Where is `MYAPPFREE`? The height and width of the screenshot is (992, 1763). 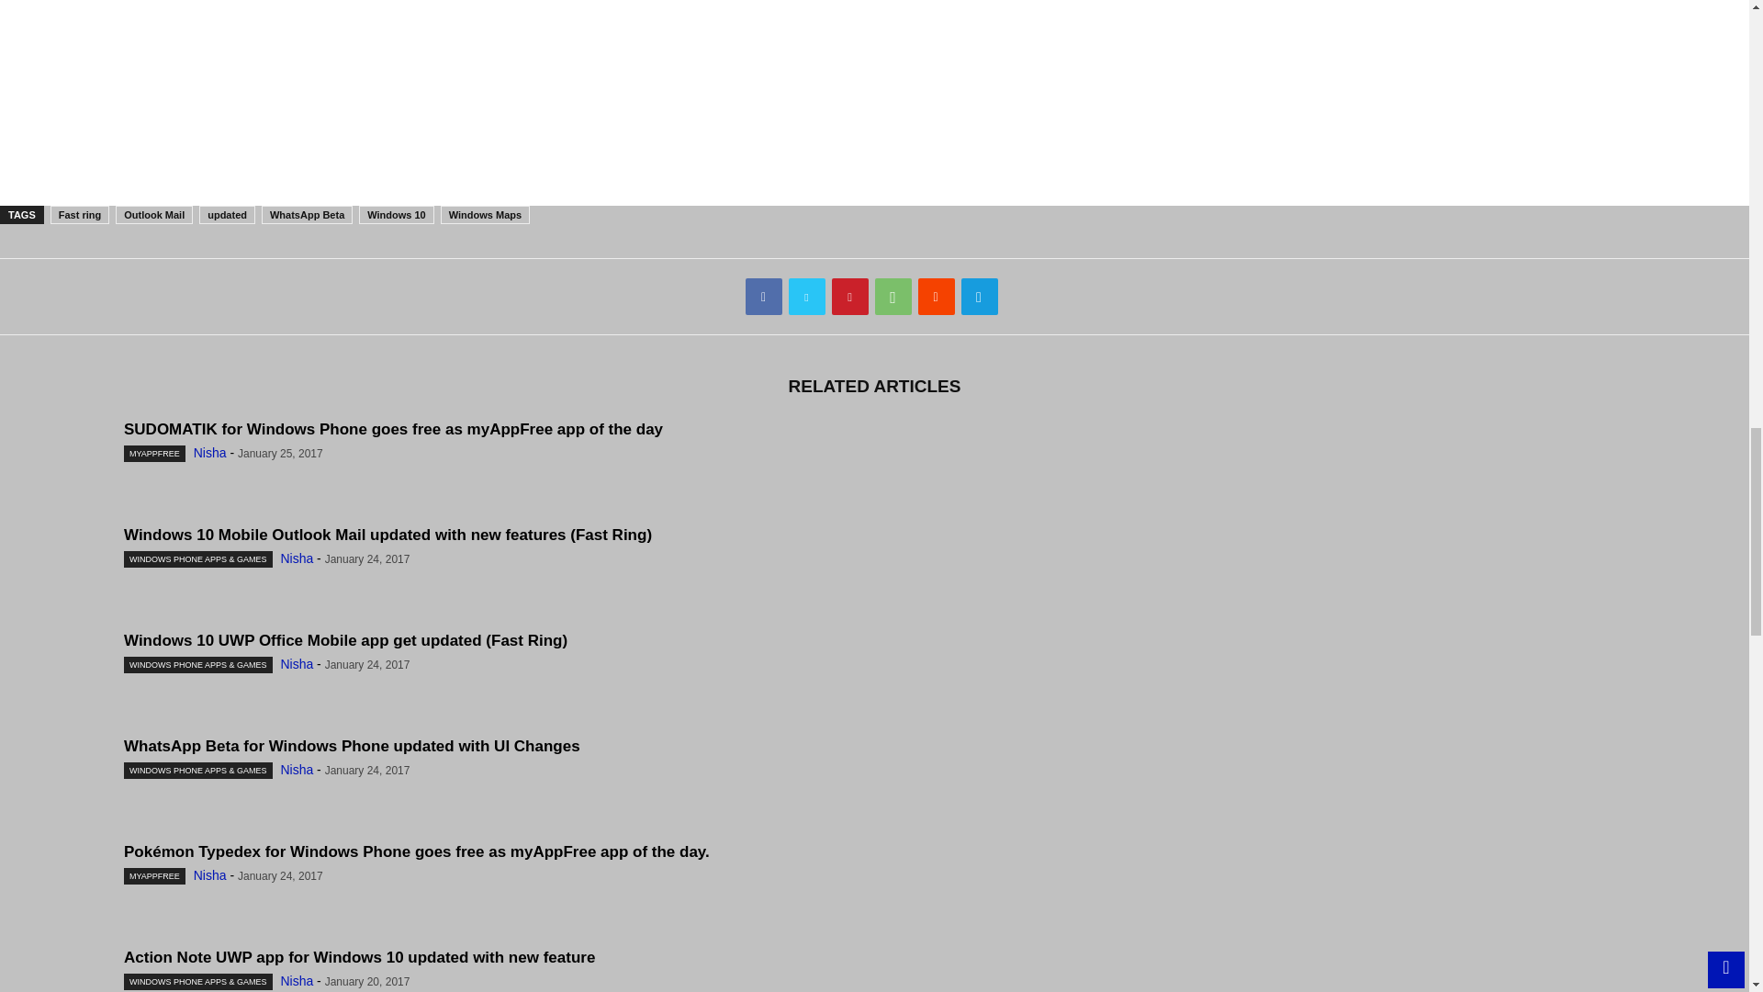 MYAPPFREE is located at coordinates (154, 454).